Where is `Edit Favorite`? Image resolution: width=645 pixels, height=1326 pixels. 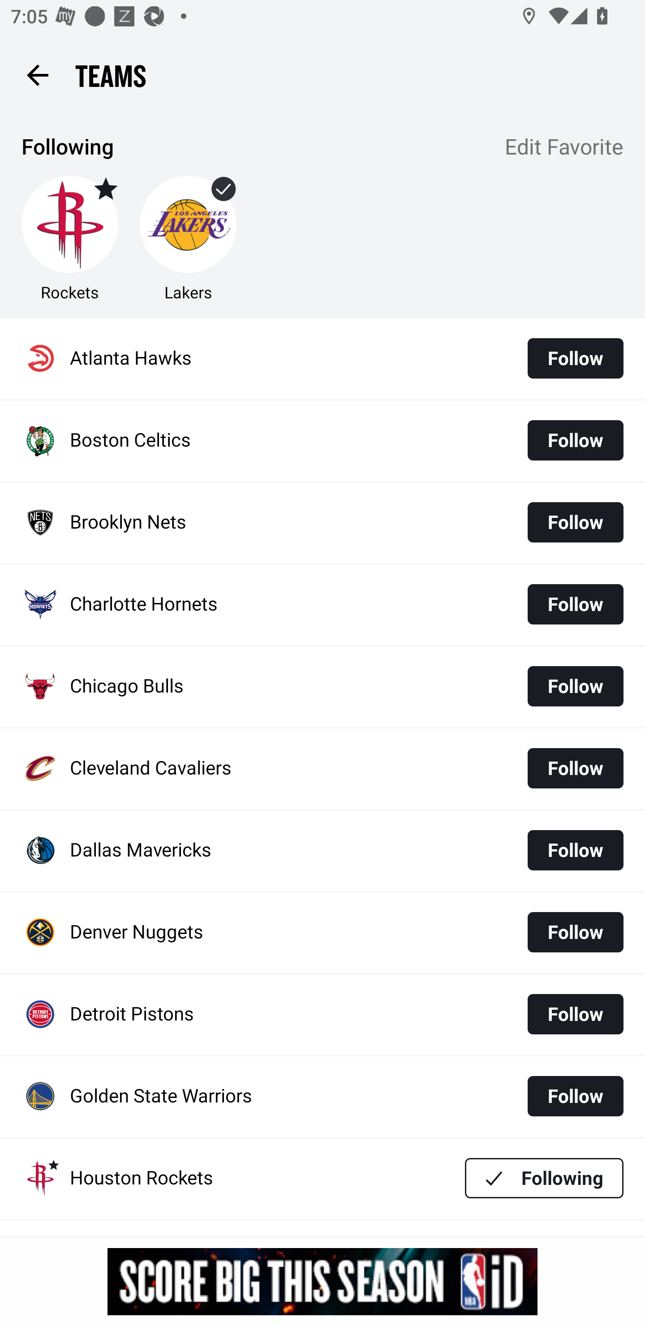 Edit Favorite is located at coordinates (564, 148).